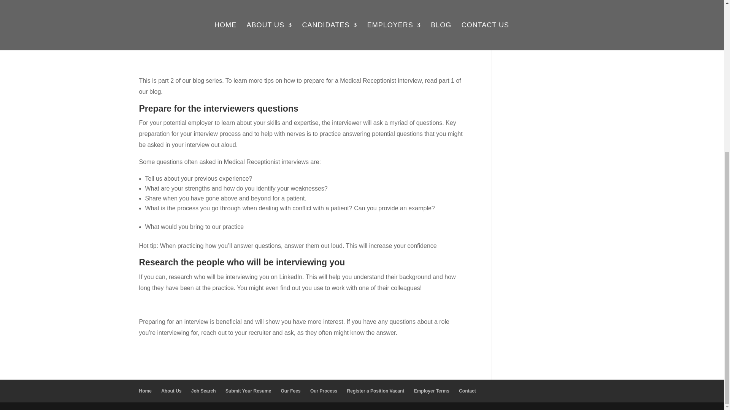  What do you see at coordinates (248, 391) in the screenshot?
I see `Submit Your Resume` at bounding box center [248, 391].